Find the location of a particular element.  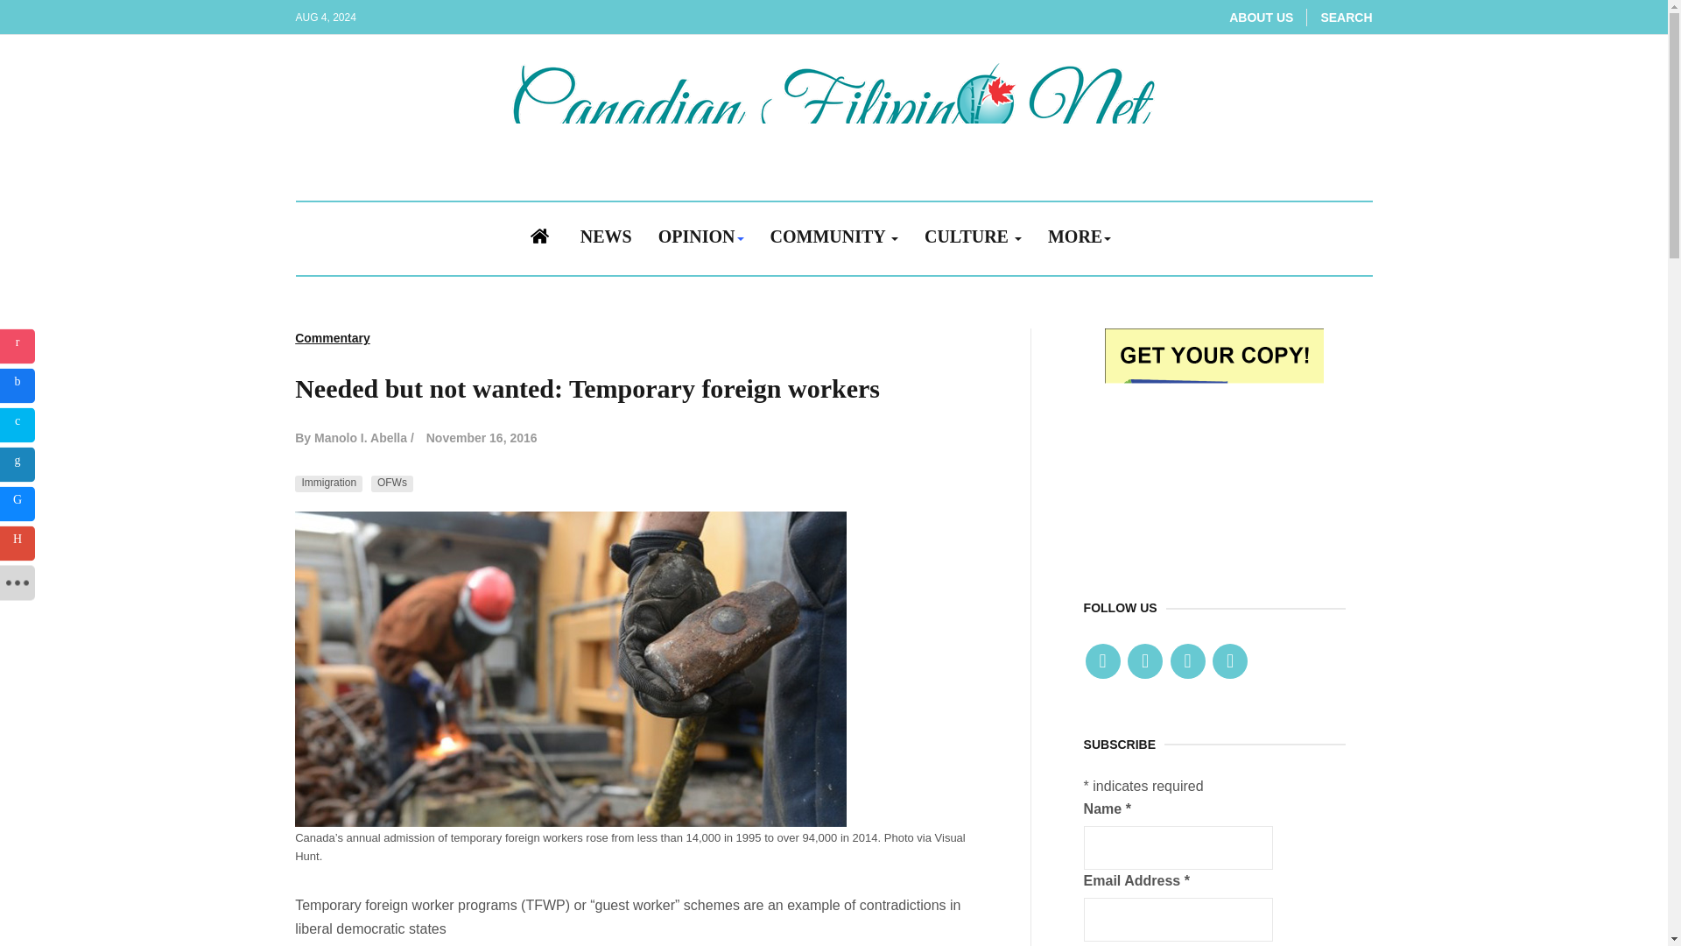

SEARCH is located at coordinates (1345, 18).